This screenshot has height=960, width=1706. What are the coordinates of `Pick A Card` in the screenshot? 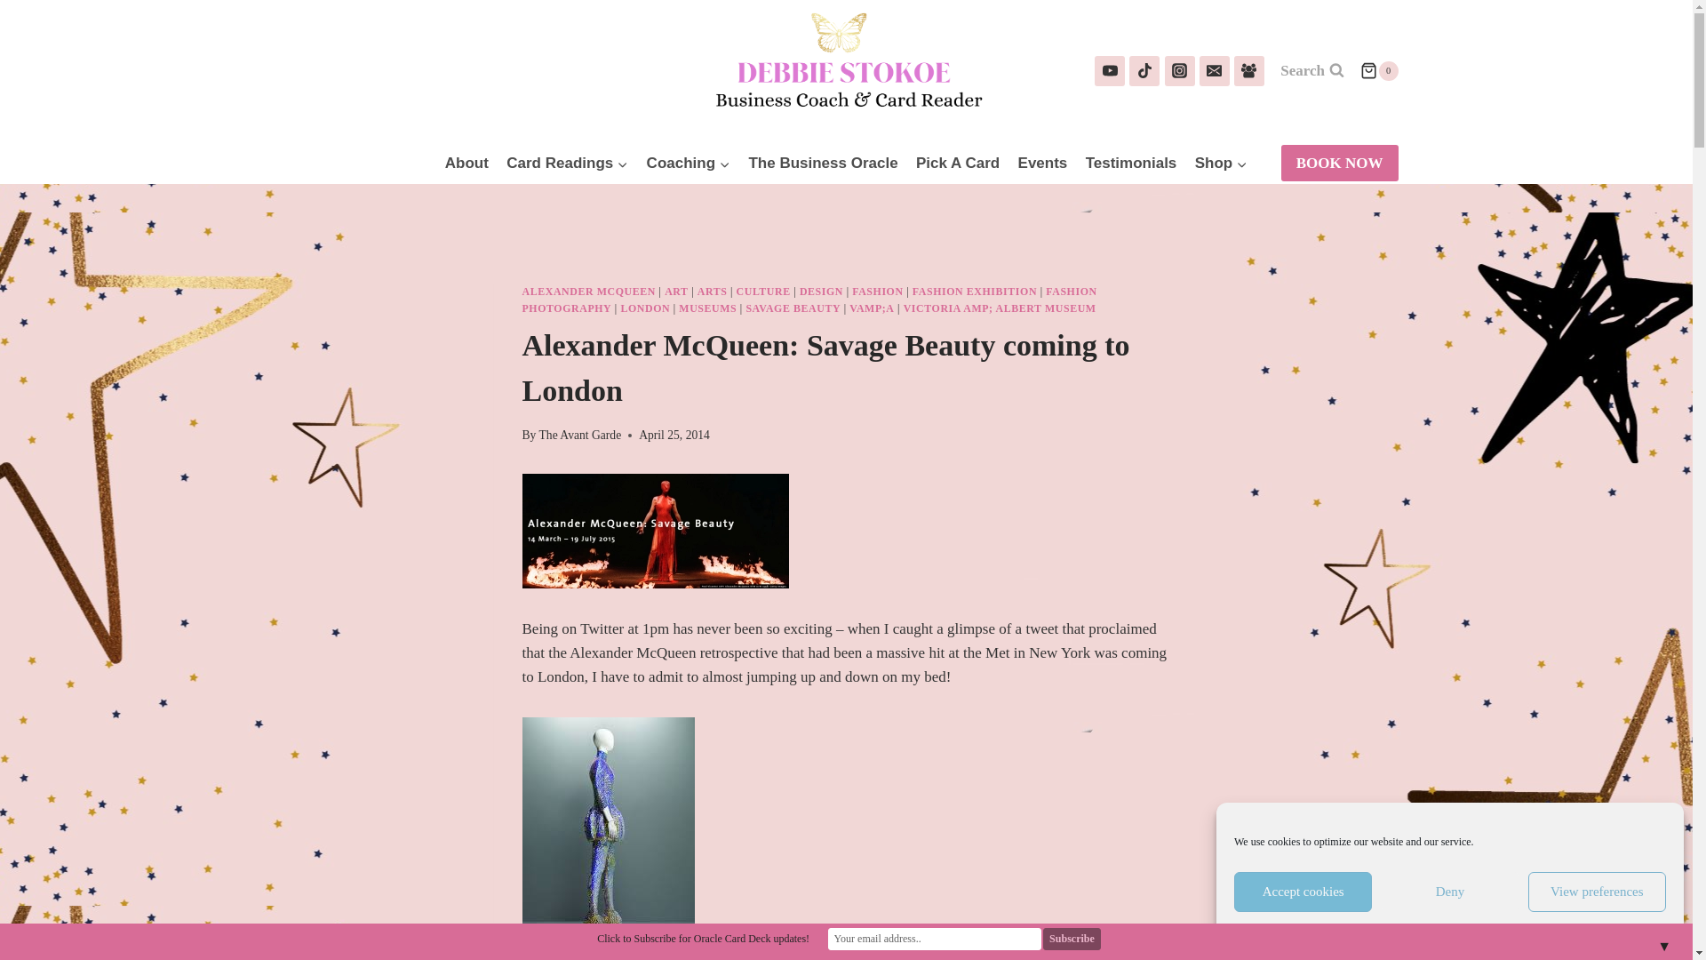 It's located at (958, 164).